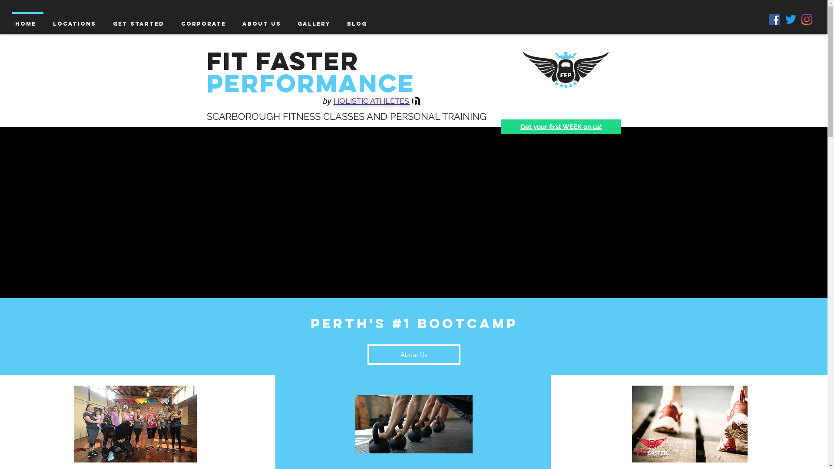 The width and height of the screenshot is (834, 469). I want to click on Home, so click(28, 20).